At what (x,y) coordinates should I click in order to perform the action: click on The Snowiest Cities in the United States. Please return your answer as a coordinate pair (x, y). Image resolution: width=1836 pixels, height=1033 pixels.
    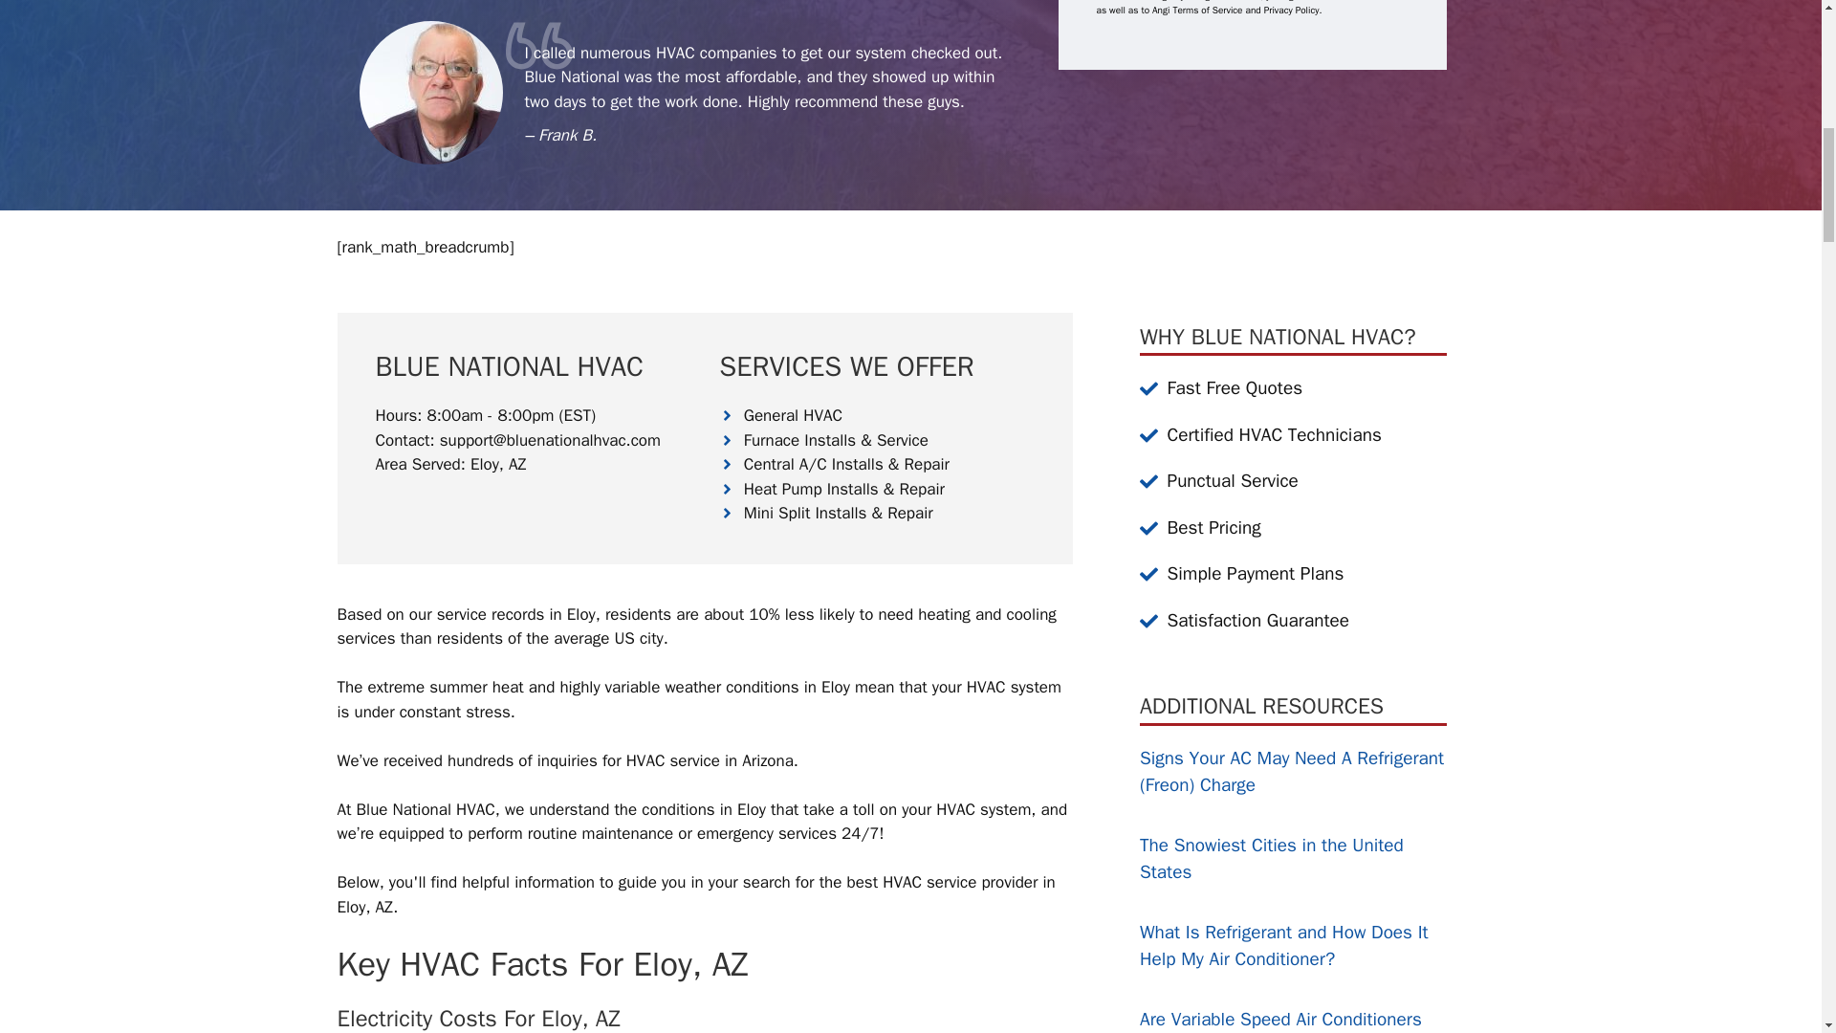
    Looking at the image, I should click on (1272, 859).